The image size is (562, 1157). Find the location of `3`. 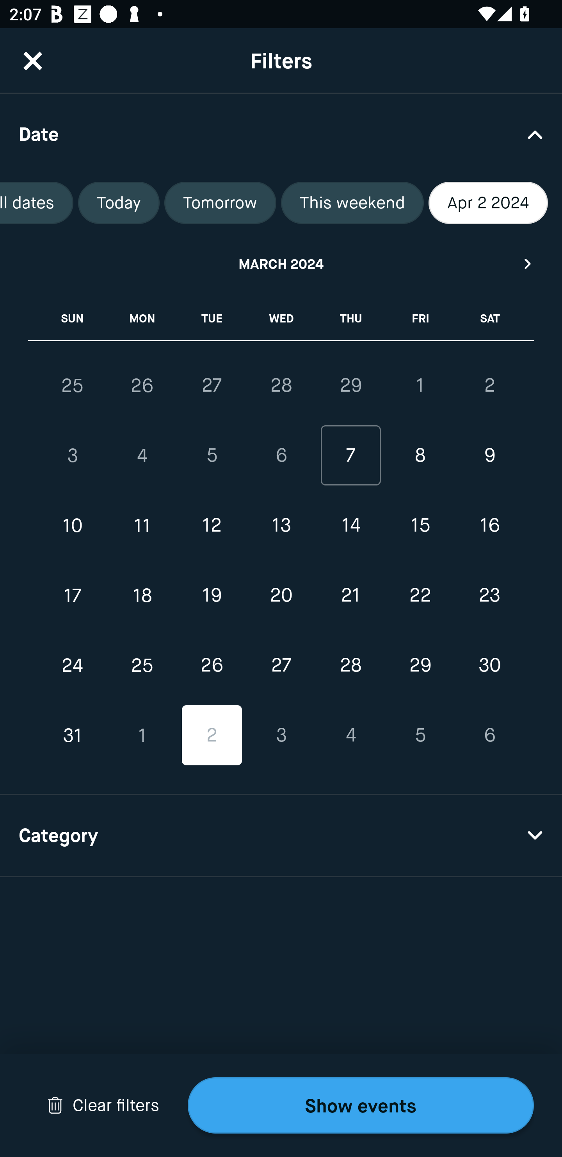

3 is located at coordinates (73, 456).